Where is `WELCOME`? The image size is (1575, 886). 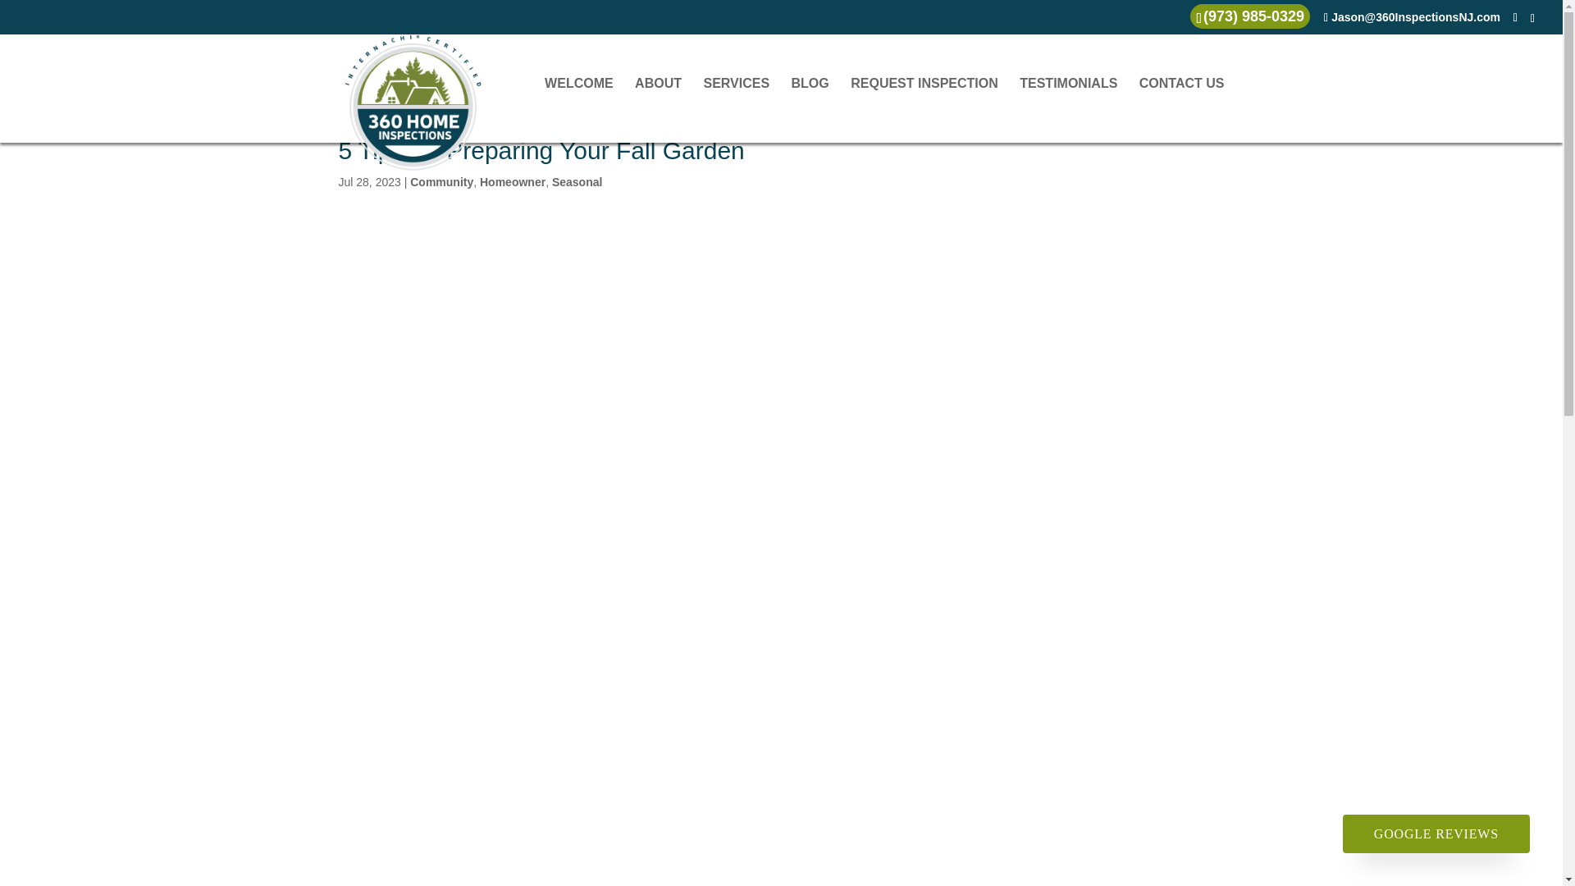 WELCOME is located at coordinates (579, 110).